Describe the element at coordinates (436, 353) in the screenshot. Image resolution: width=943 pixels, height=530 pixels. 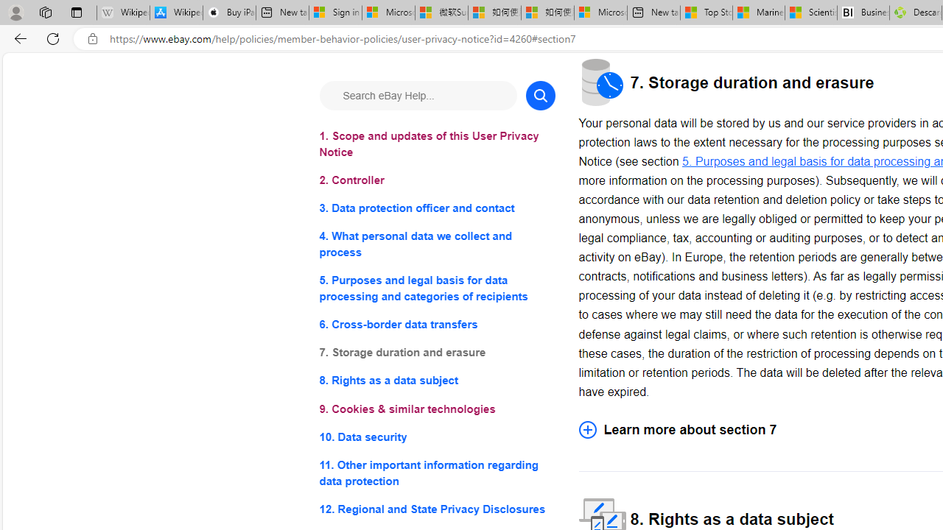
I see `7. Storage duration and erasure` at that location.